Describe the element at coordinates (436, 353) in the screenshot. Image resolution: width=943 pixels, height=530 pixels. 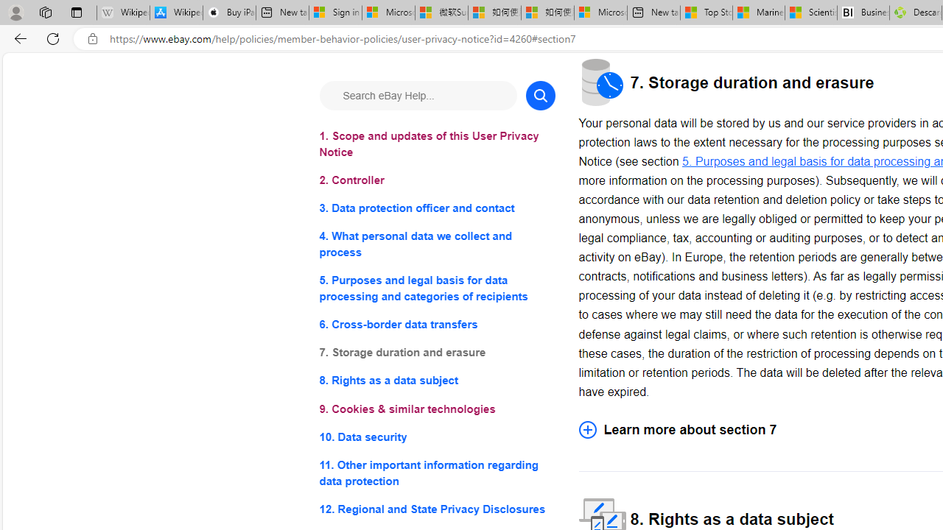
I see `7. Storage duration and erasure` at that location.